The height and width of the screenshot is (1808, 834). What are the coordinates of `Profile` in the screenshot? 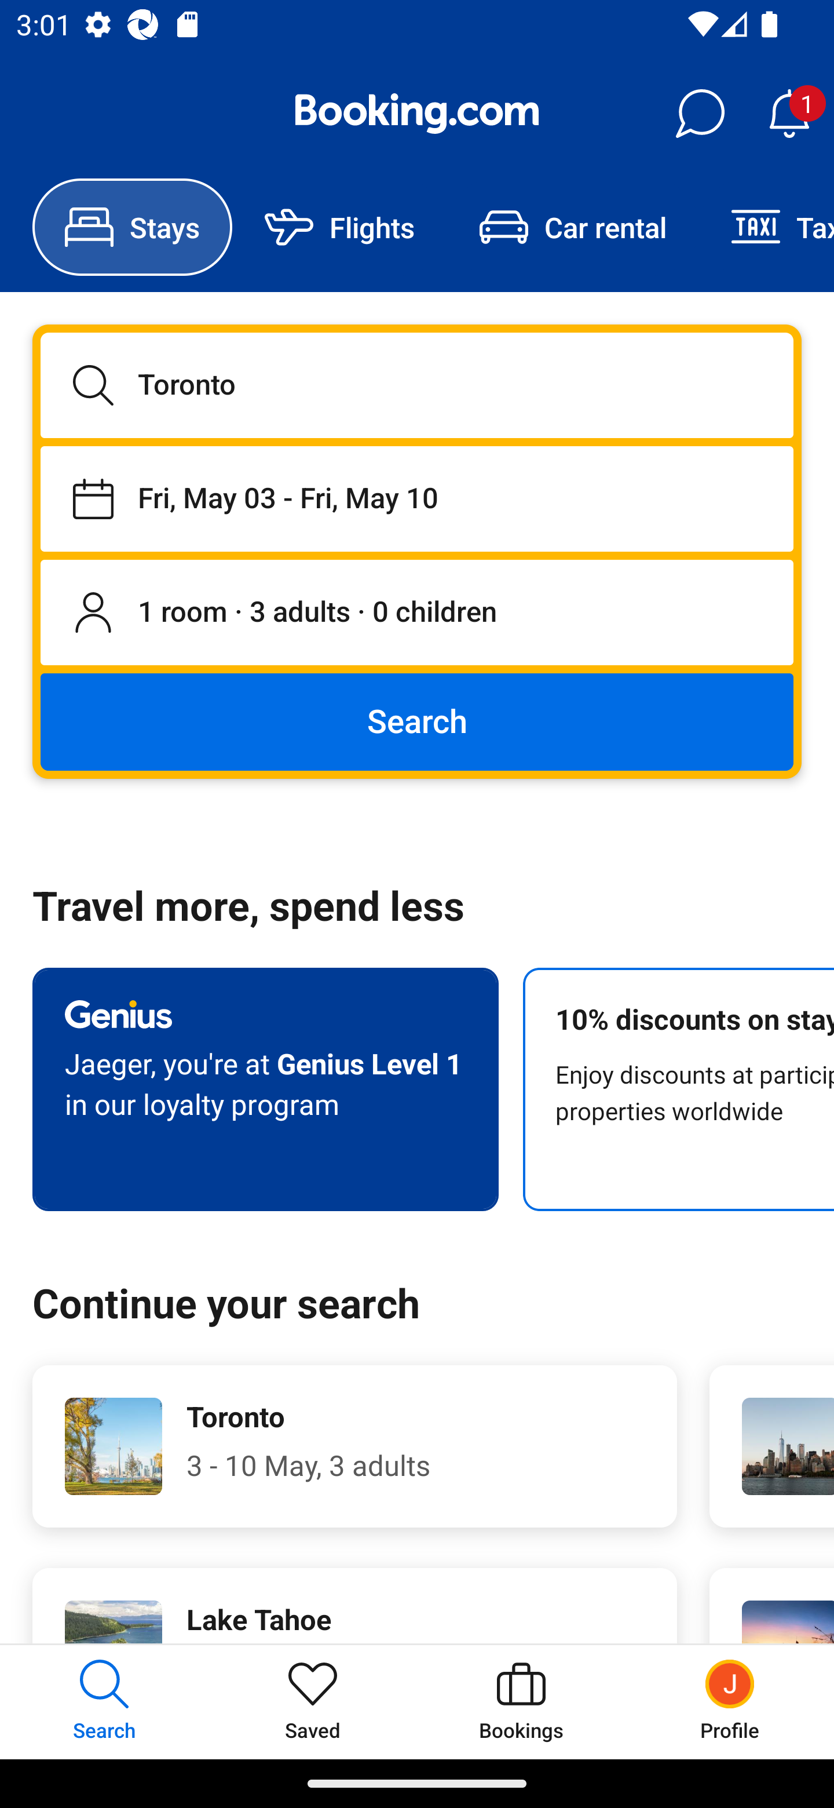 It's located at (730, 1701).